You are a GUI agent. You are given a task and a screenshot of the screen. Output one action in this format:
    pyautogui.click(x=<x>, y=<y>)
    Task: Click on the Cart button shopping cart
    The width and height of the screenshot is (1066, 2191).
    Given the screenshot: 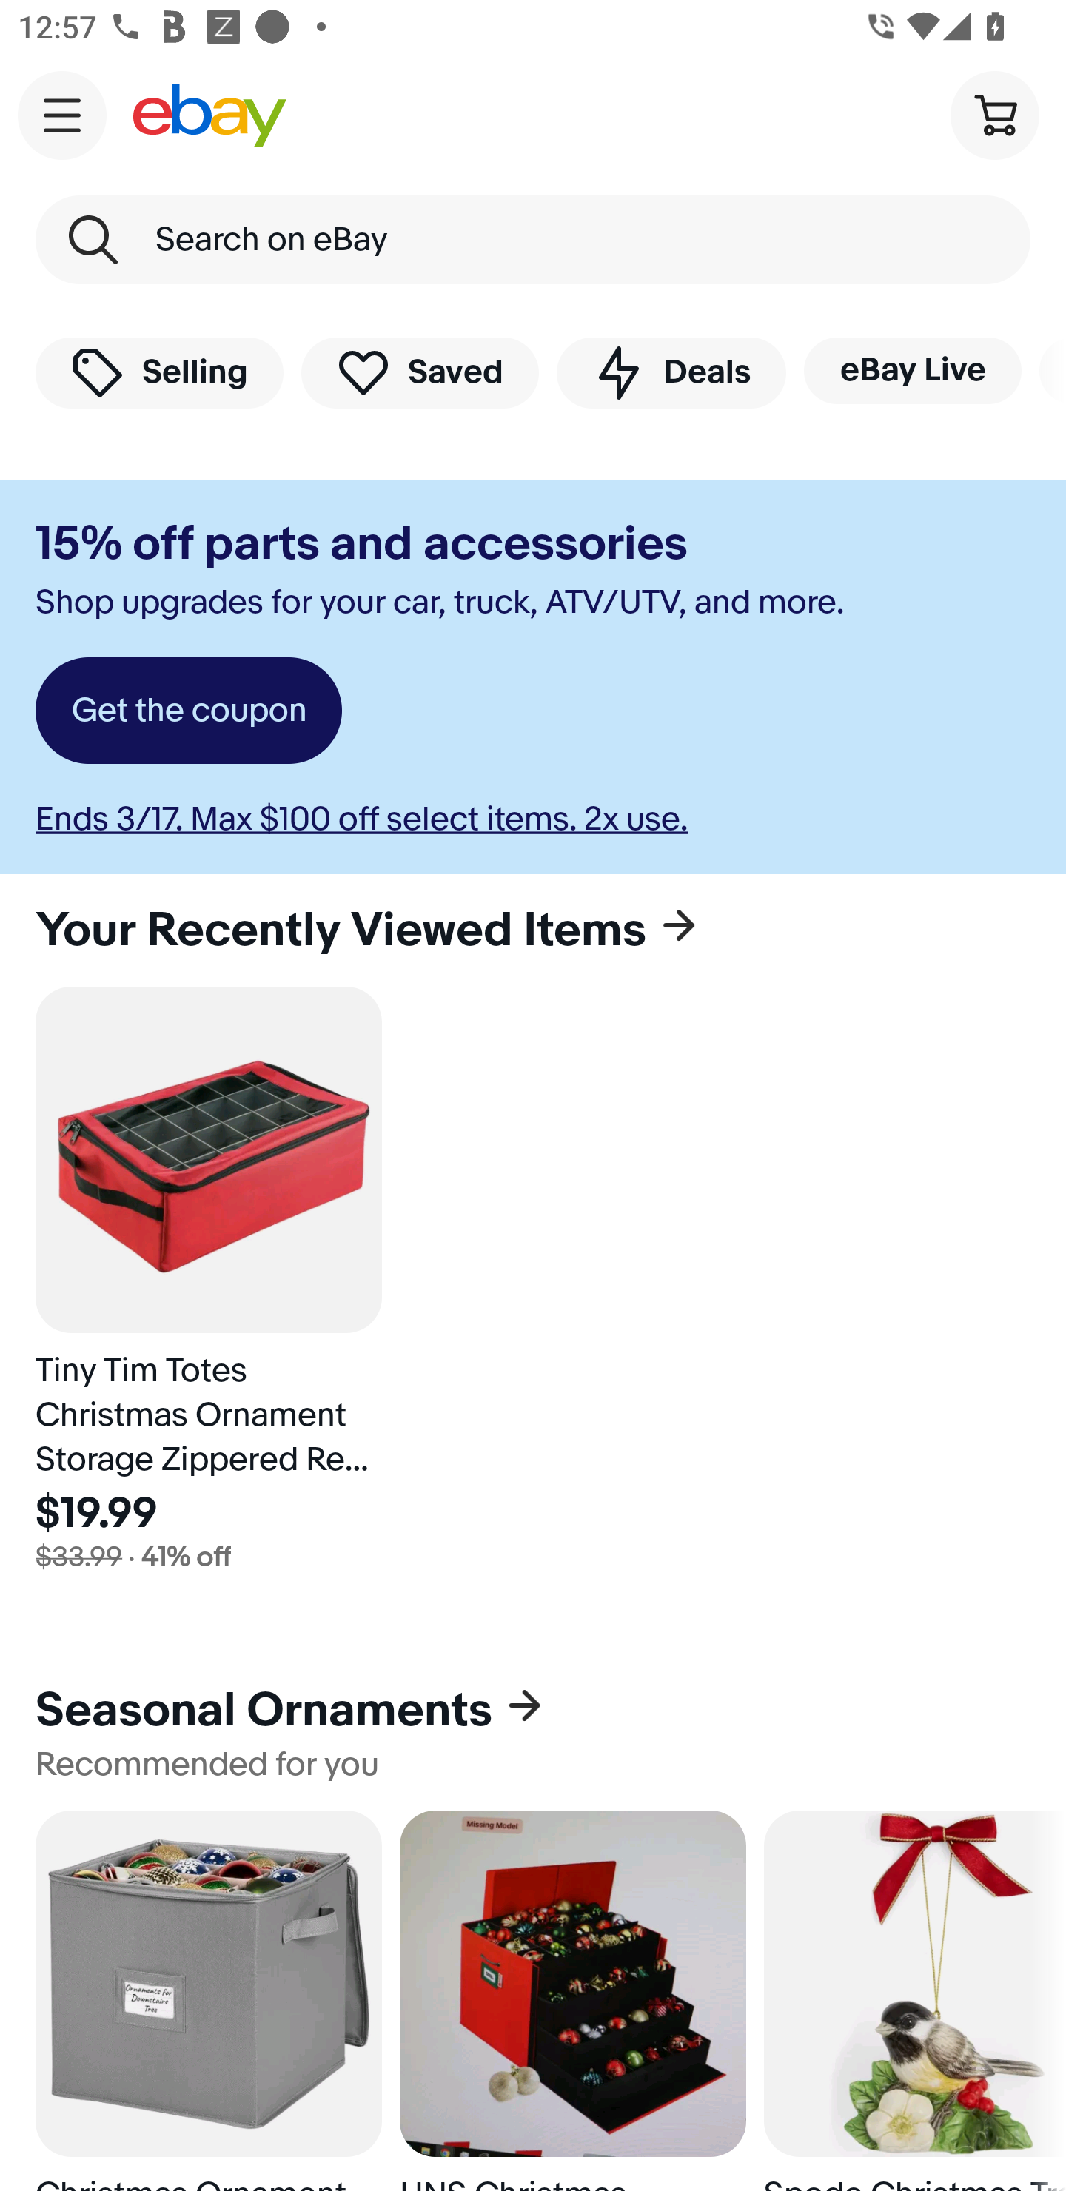 What is the action you would take?
    pyautogui.click(x=994, y=114)
    